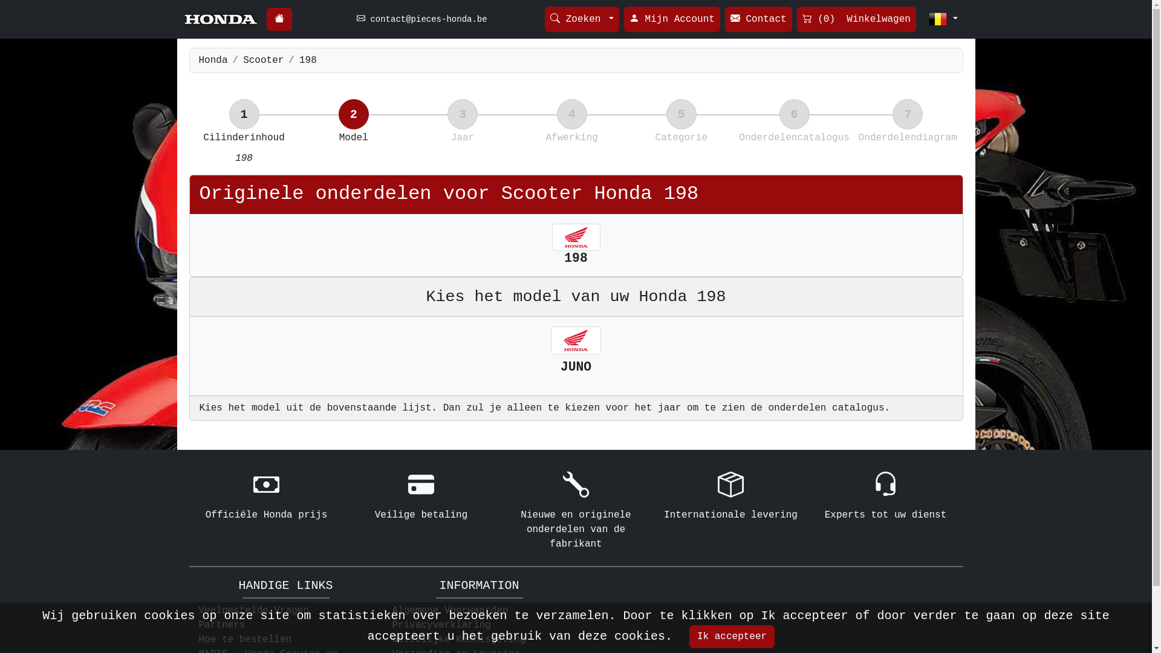  I want to click on Ik accepteer, so click(732, 637).